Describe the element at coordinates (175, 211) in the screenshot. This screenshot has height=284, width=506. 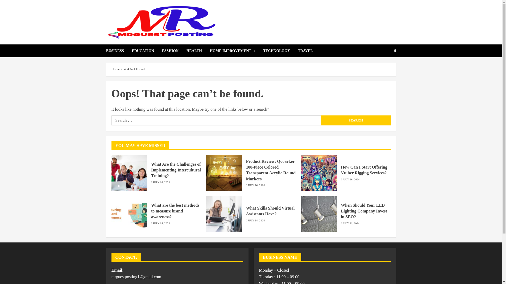
I see `What are the best methods to measure brand awareness?` at that location.